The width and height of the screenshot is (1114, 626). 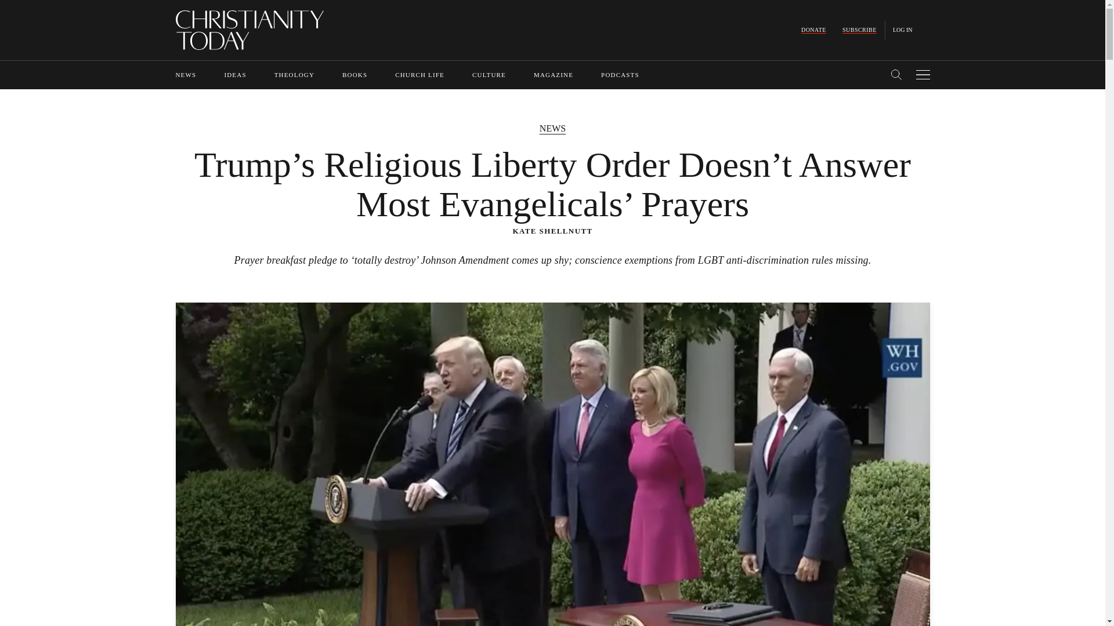 I want to click on BOOKS, so click(x=355, y=75).